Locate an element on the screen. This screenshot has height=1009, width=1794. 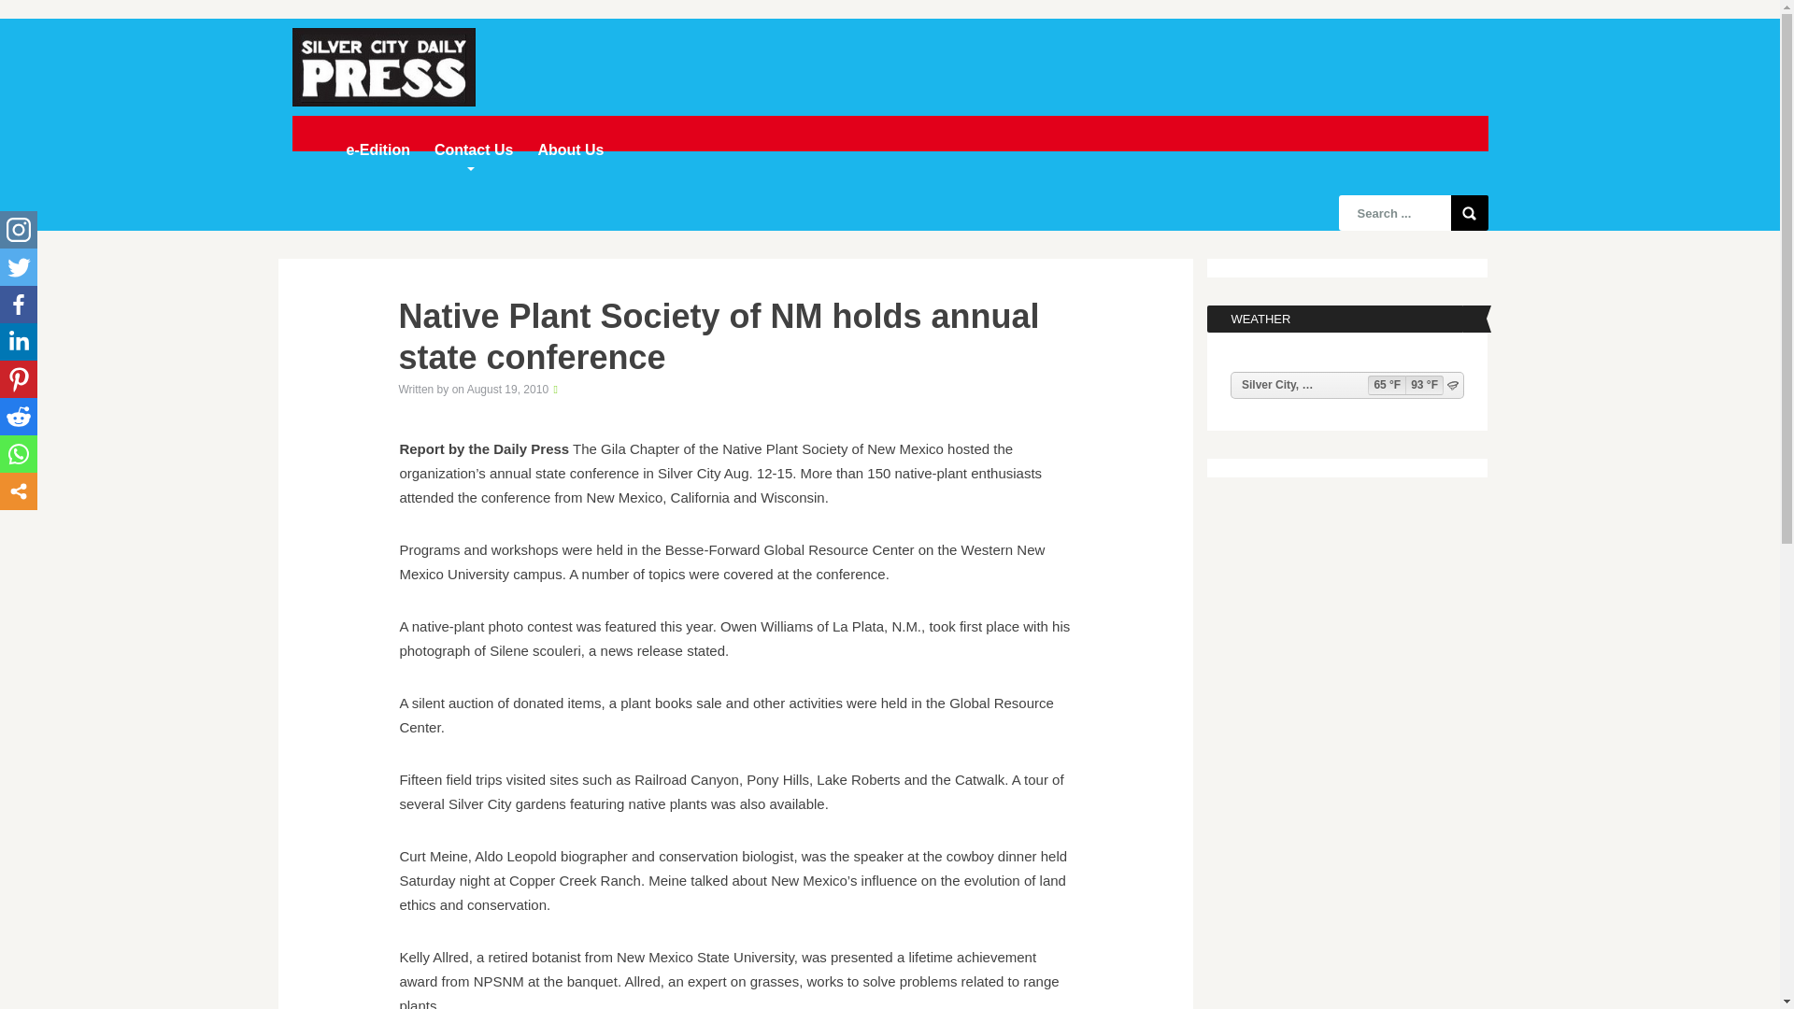
Contact Us is located at coordinates (473, 151).